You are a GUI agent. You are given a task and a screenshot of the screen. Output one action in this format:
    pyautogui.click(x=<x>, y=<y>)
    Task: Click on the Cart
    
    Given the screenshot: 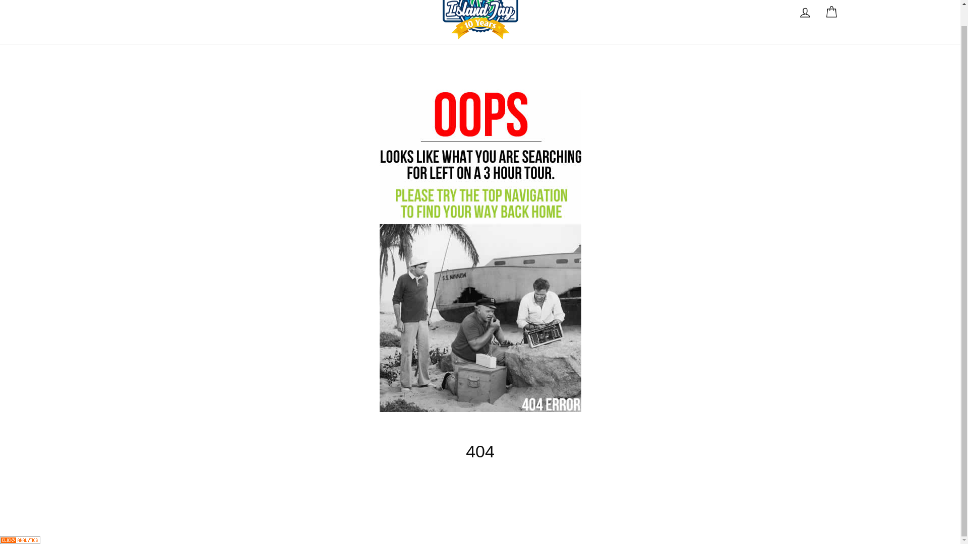 What is the action you would take?
    pyautogui.click(x=805, y=12)
    